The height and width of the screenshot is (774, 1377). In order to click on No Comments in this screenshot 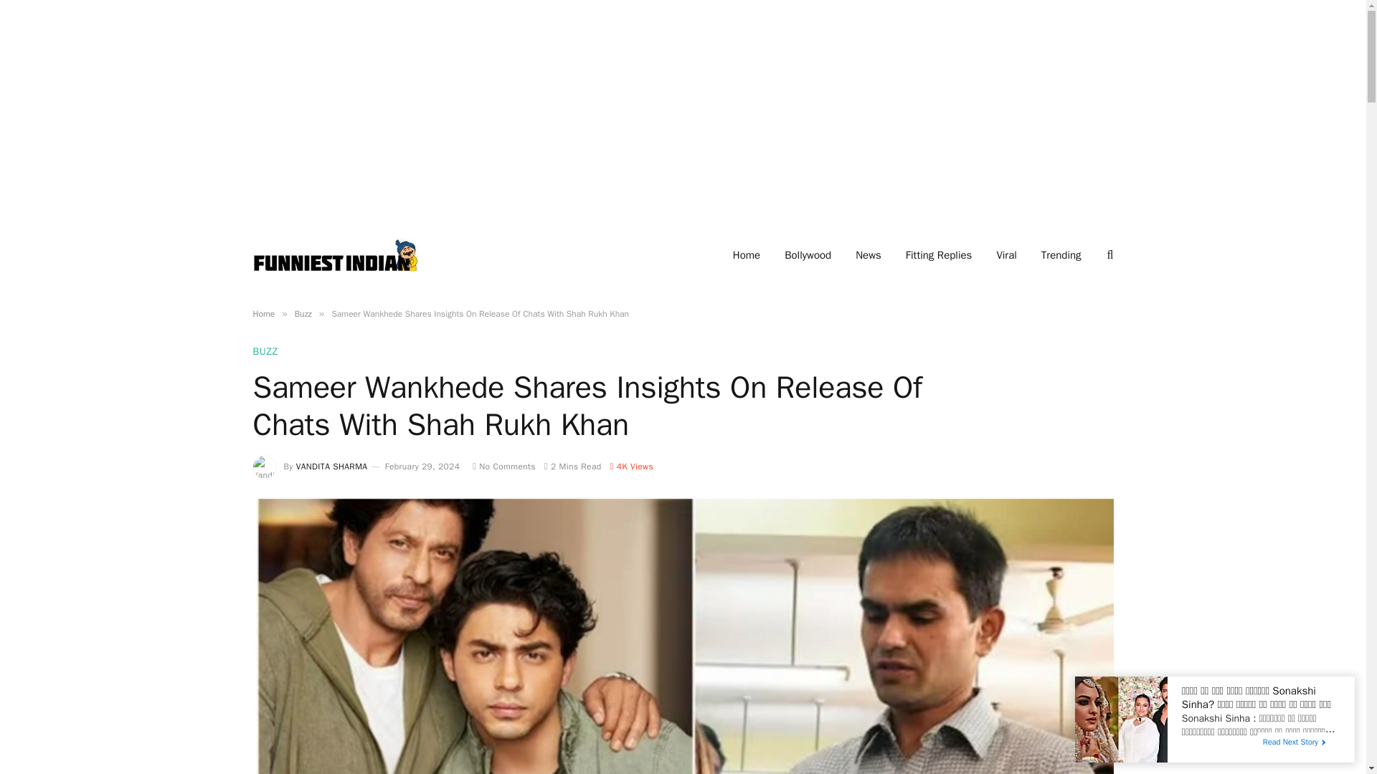, I will do `click(503, 466)`.